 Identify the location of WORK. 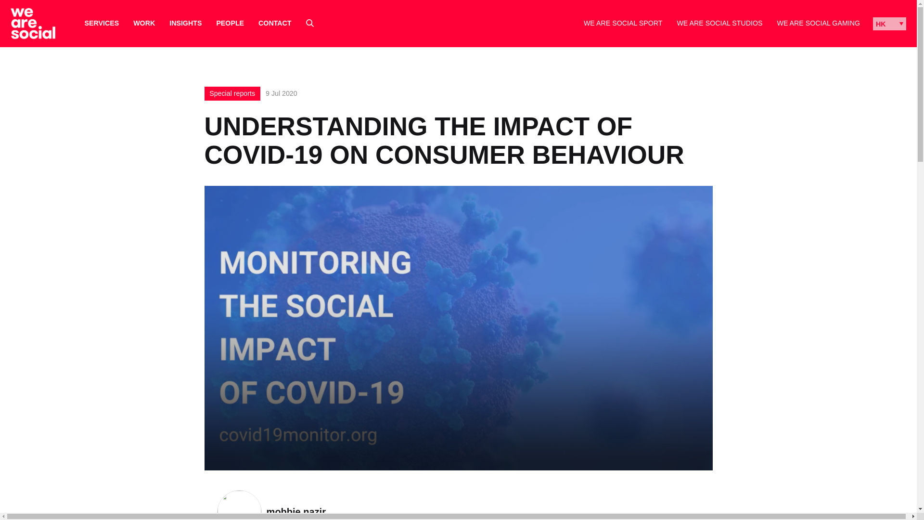
(144, 23).